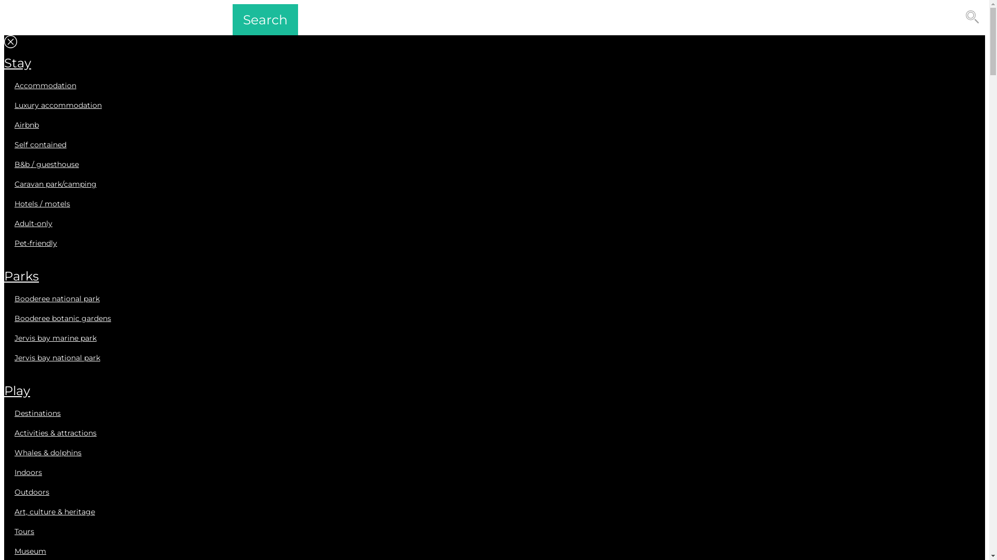 The height and width of the screenshot is (560, 997). Describe the element at coordinates (32, 492) in the screenshot. I see `outdoors` at that location.